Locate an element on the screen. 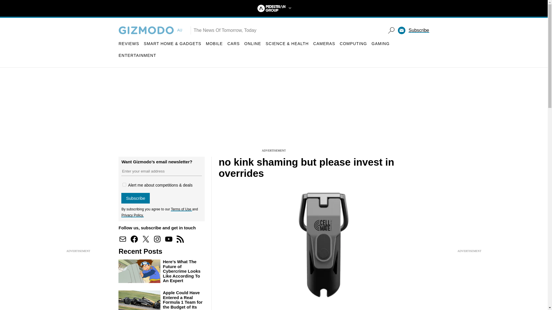 This screenshot has height=310, width=552. ONLINE is located at coordinates (253, 44).